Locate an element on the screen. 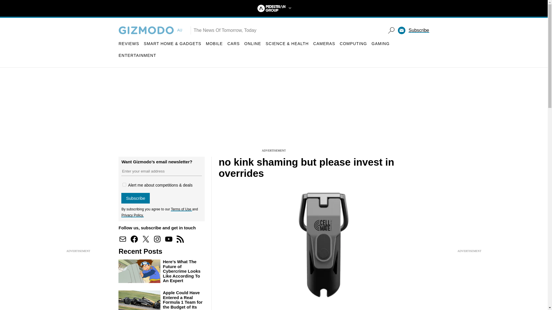 This screenshot has height=310, width=552. ONLINE is located at coordinates (253, 44).